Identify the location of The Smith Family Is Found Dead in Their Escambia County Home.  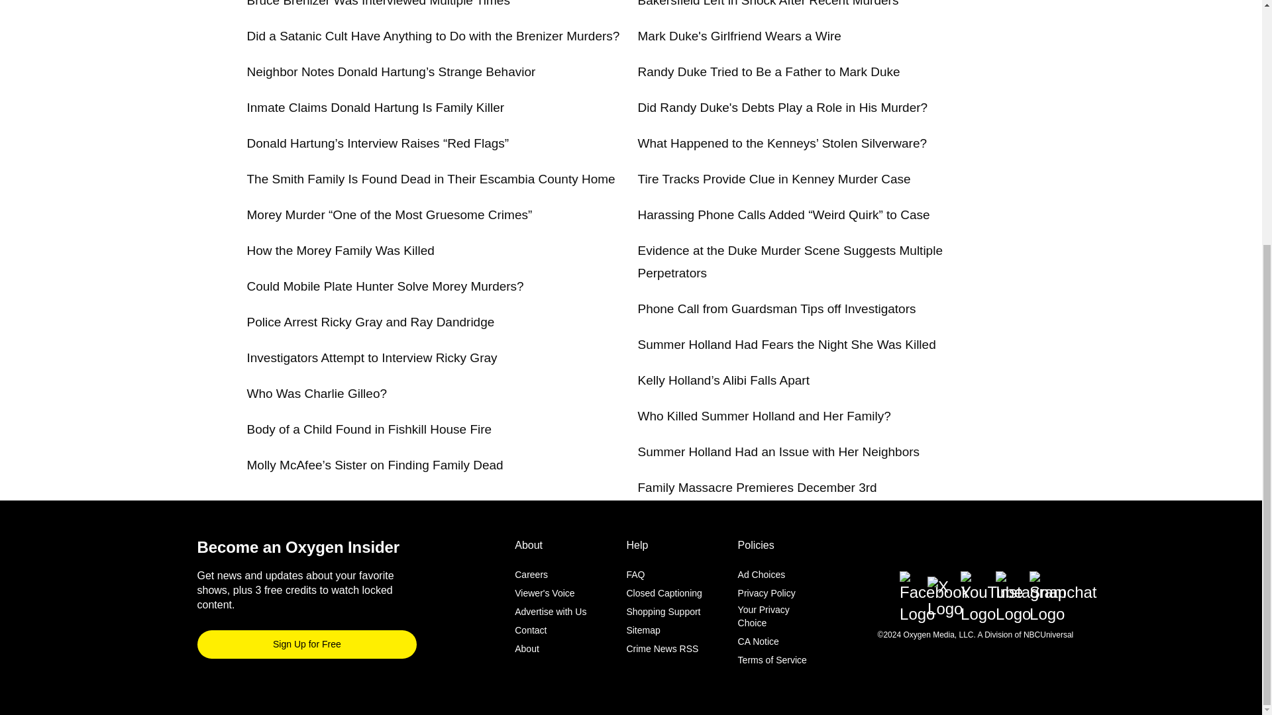
(431, 179).